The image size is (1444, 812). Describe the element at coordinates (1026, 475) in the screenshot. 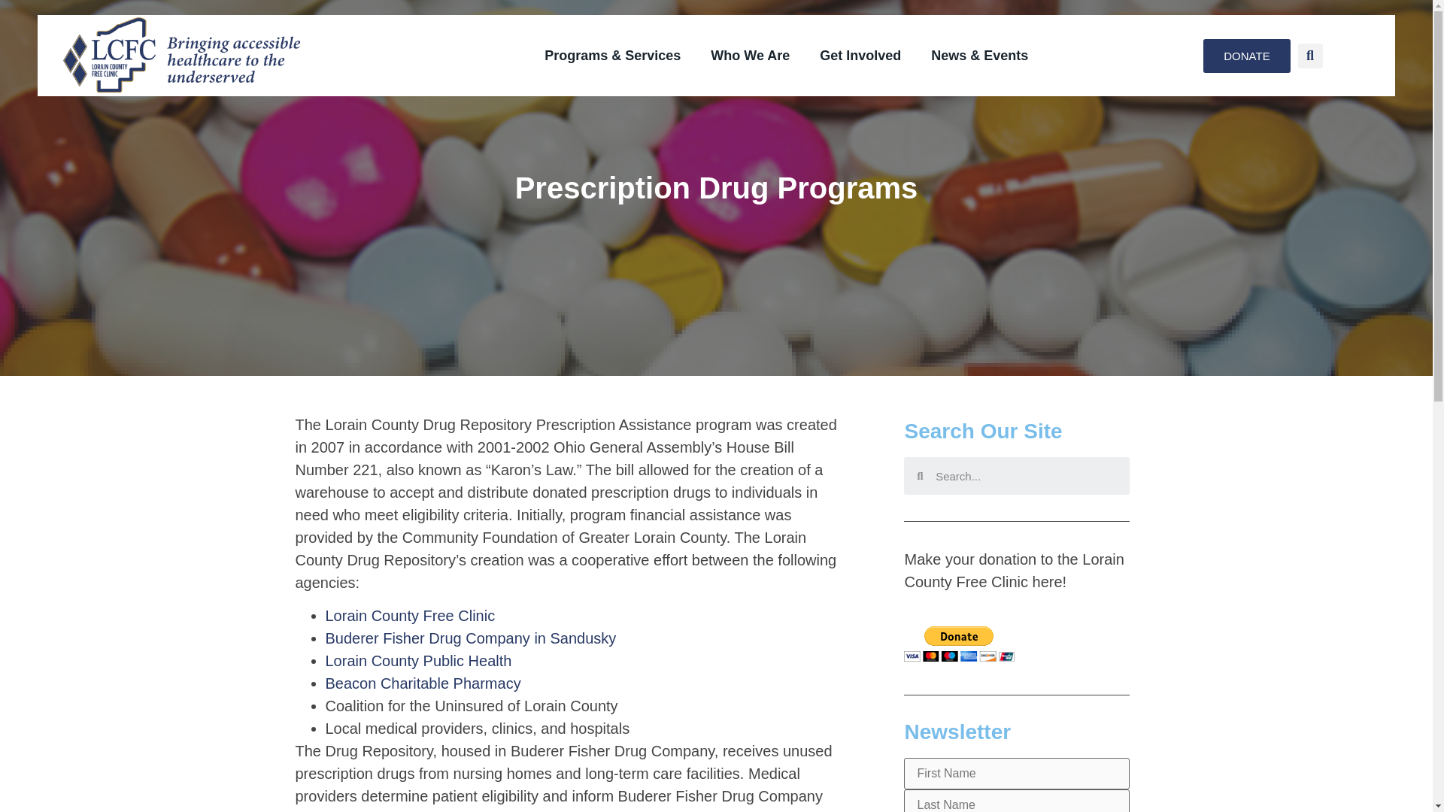

I see `Search` at that location.